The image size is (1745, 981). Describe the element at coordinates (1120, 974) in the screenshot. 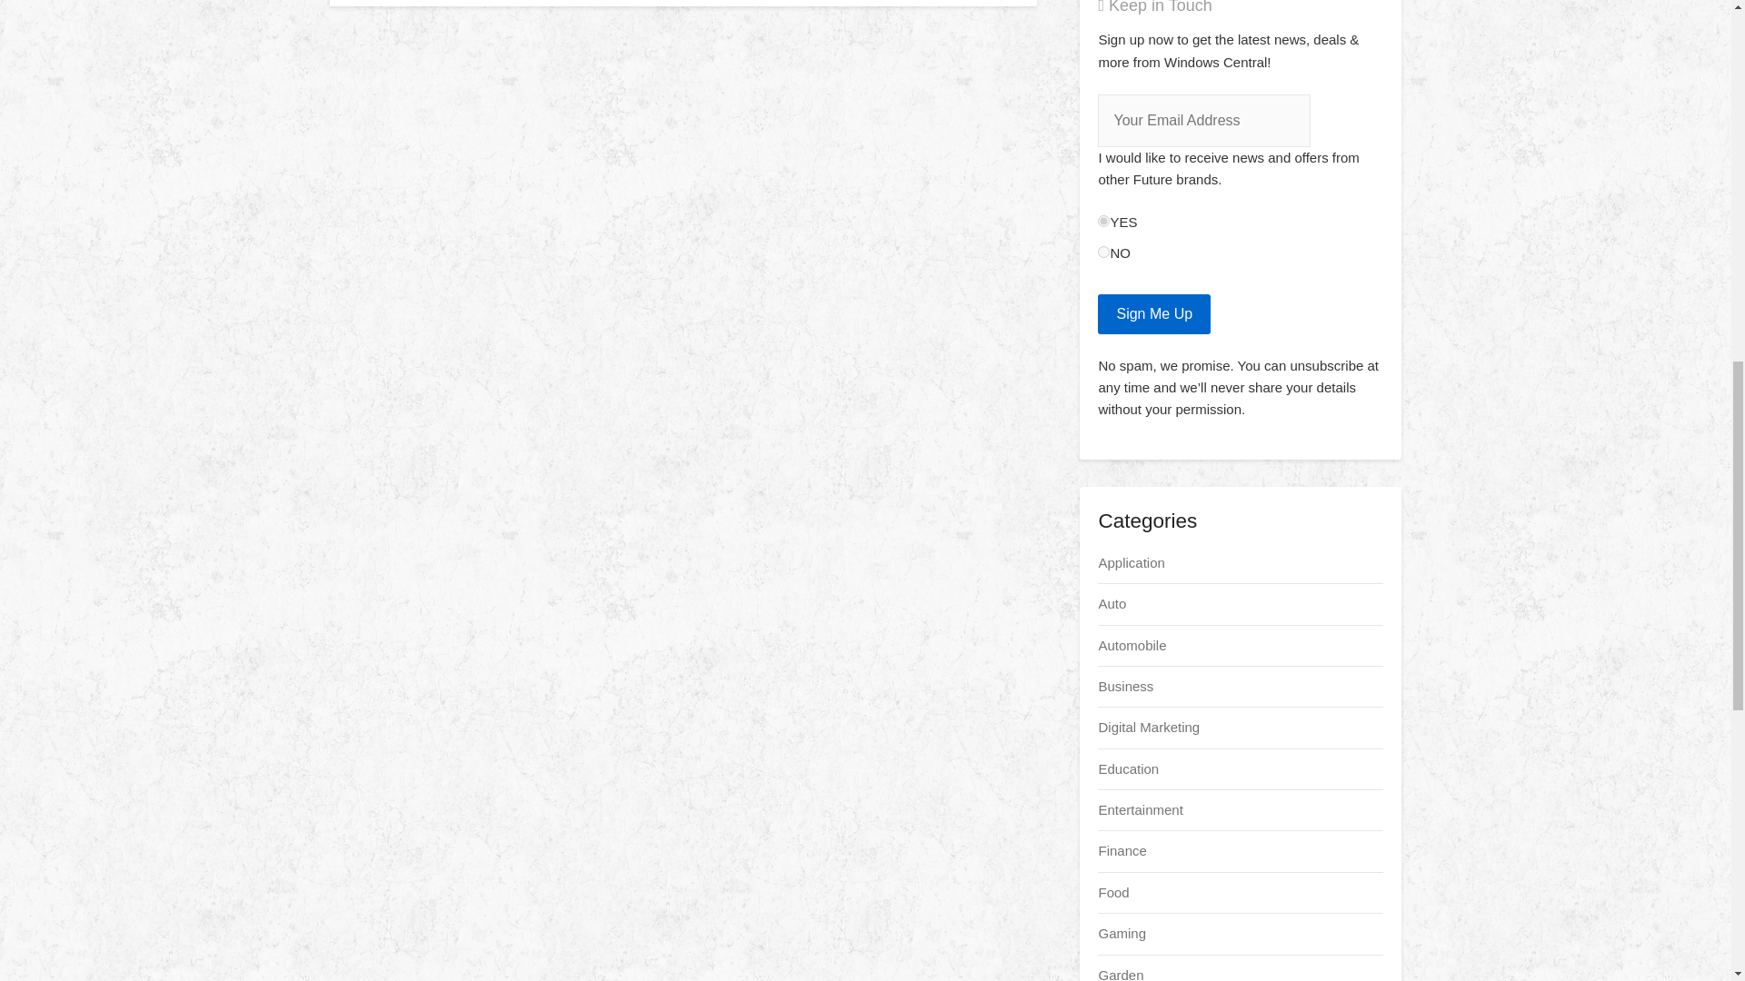

I see `Garden` at that location.